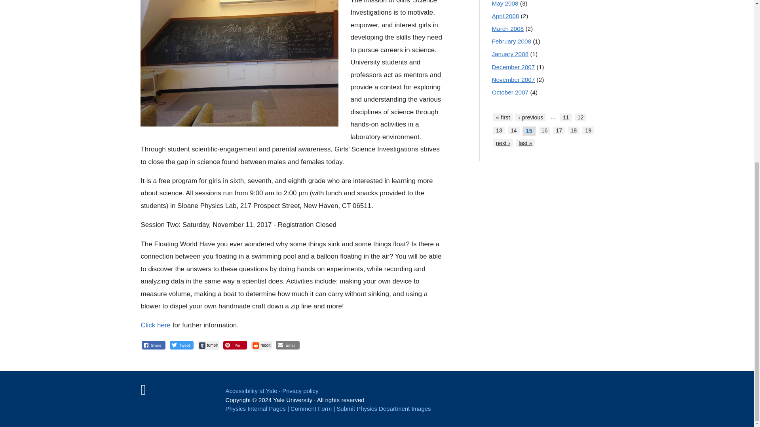 The image size is (760, 427). What do you see at coordinates (545, 130) in the screenshot?
I see `Go to page 16` at bounding box center [545, 130].